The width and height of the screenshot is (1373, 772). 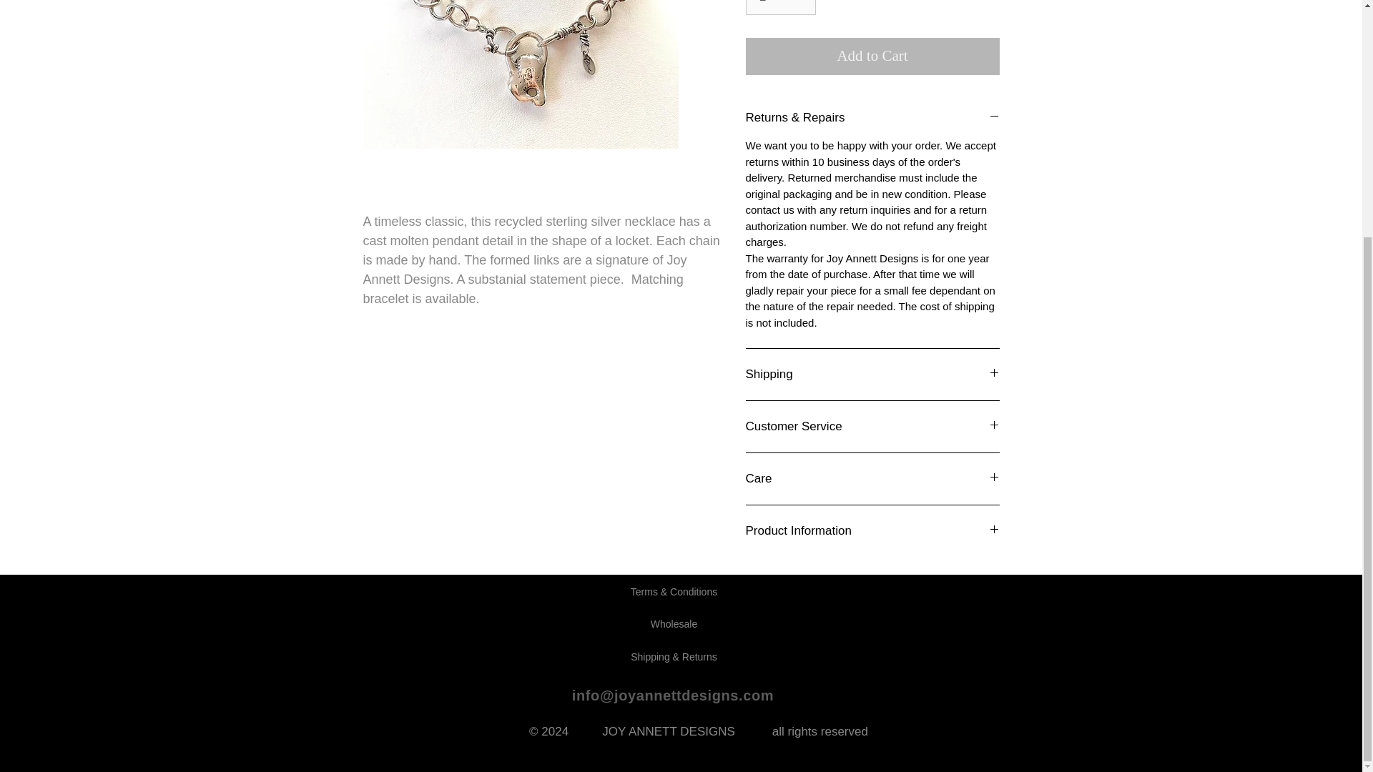 I want to click on Add to Cart, so click(x=872, y=56).